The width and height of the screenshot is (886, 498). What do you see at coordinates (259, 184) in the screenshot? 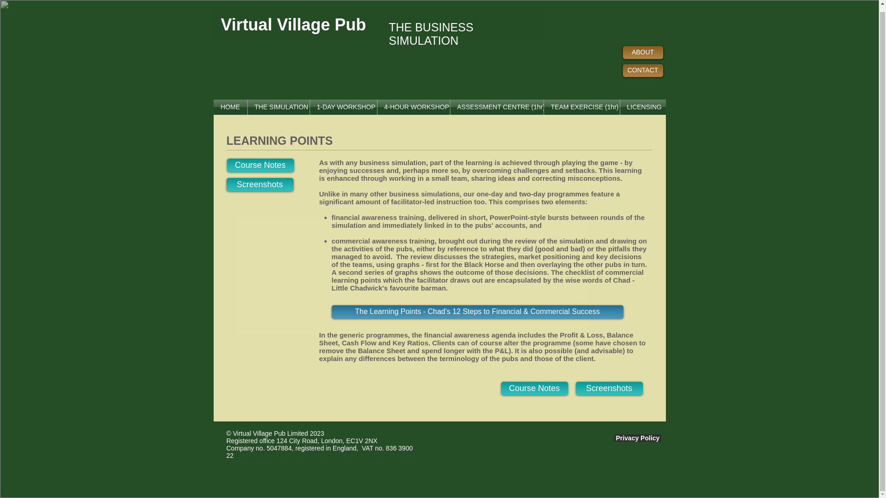
I see `Screenshots` at bounding box center [259, 184].